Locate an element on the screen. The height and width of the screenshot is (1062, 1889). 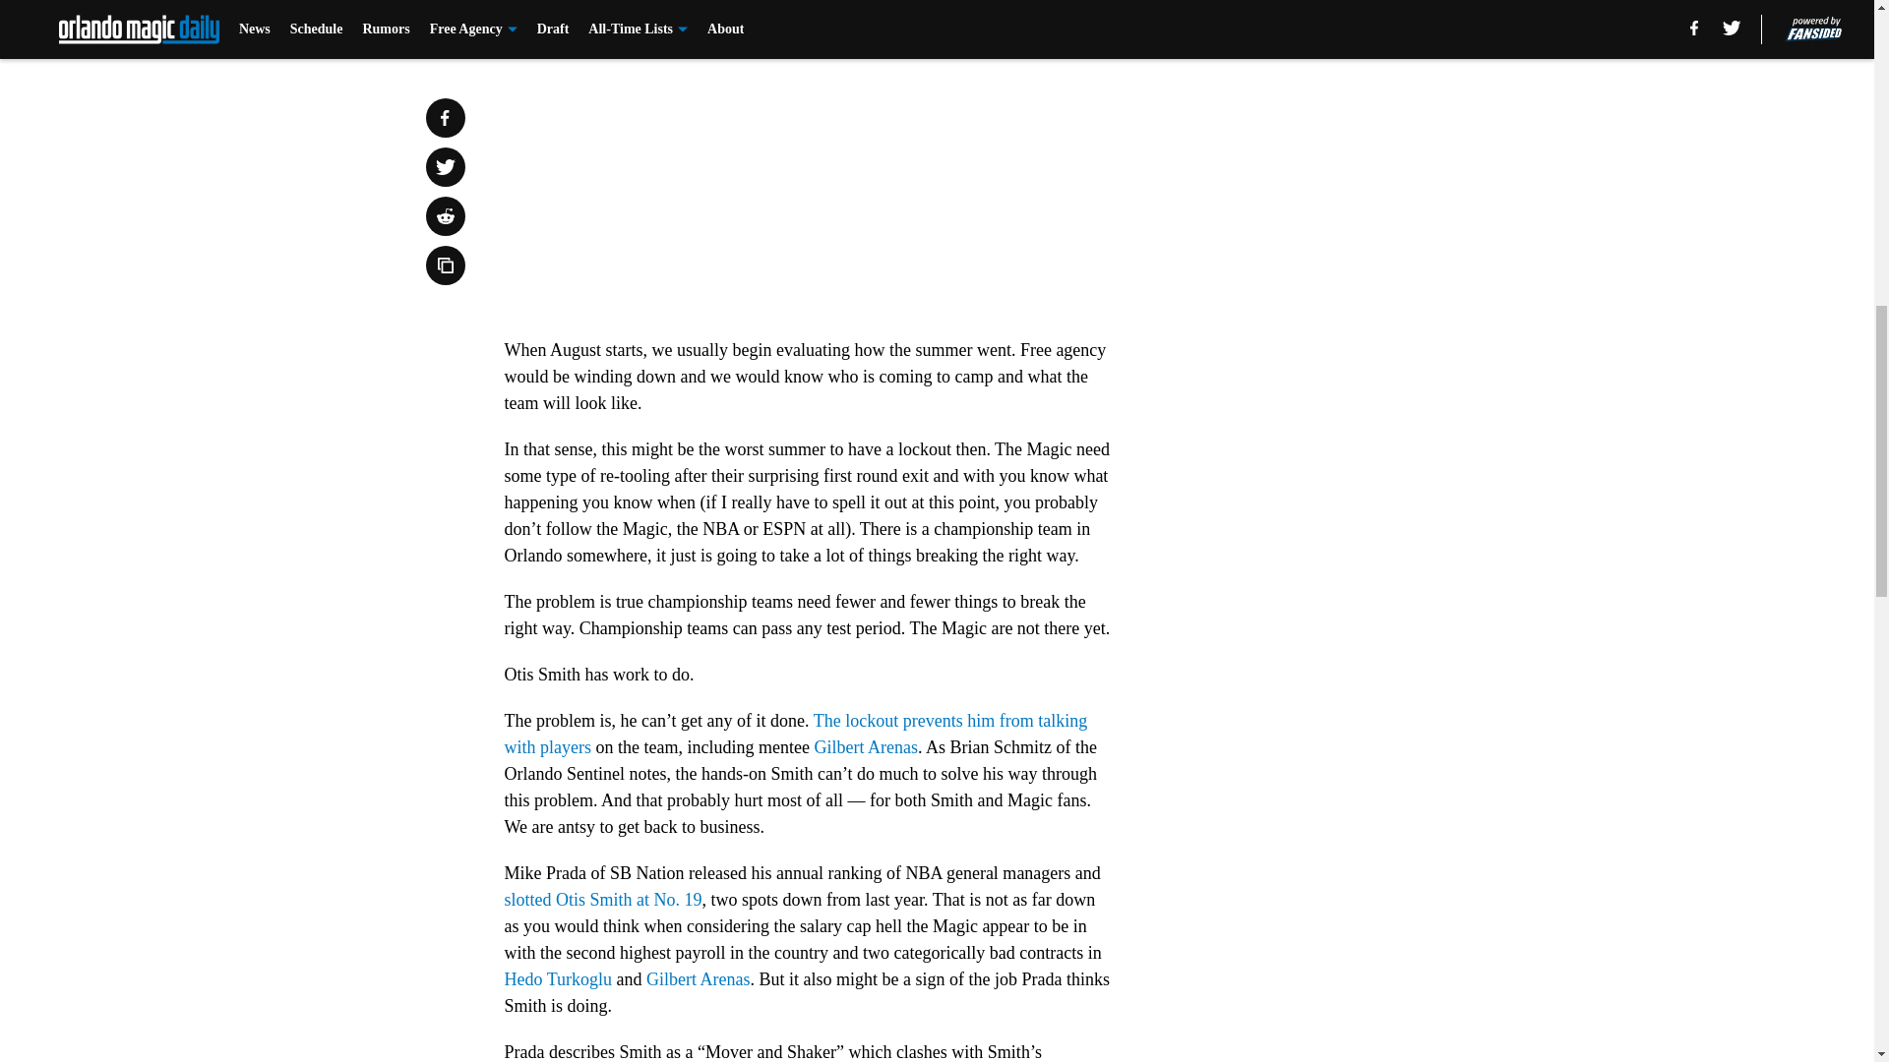
slotted Otis Smith at No. 19 is located at coordinates (602, 899).